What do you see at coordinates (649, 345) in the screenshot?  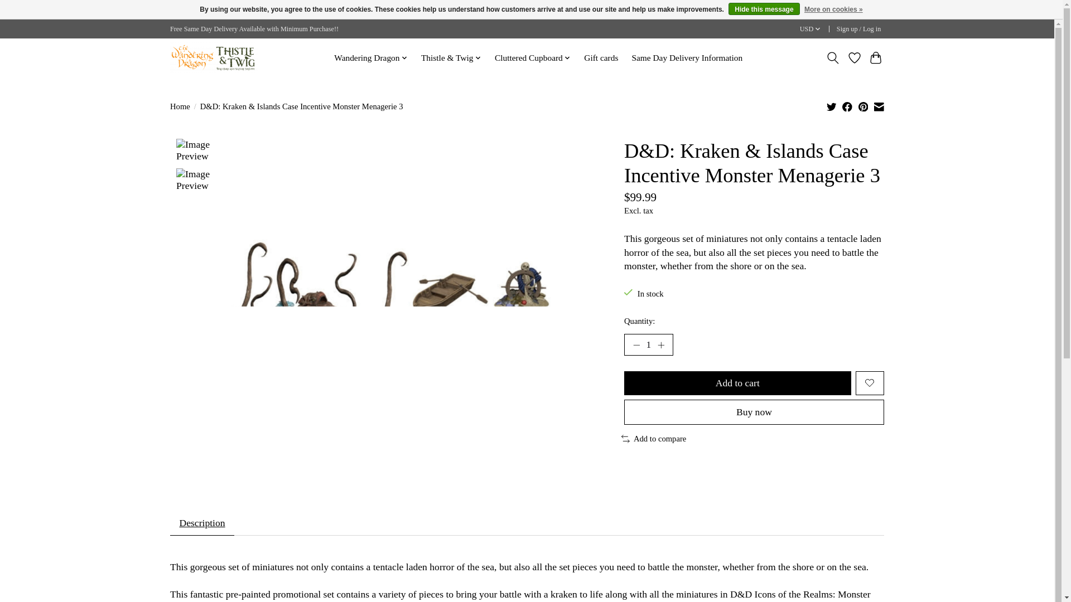 I see `1` at bounding box center [649, 345].